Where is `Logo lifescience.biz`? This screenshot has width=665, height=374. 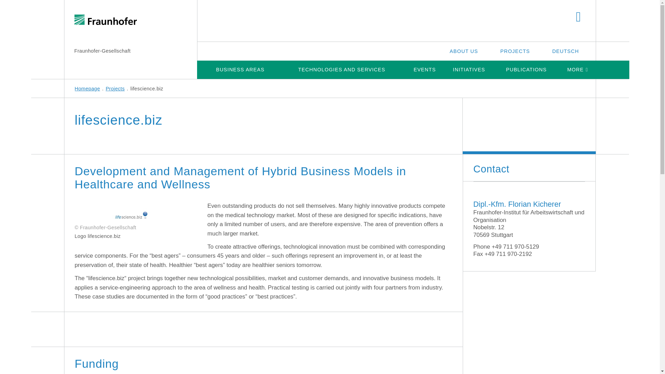
Logo lifescience.biz is located at coordinates (125, 212).